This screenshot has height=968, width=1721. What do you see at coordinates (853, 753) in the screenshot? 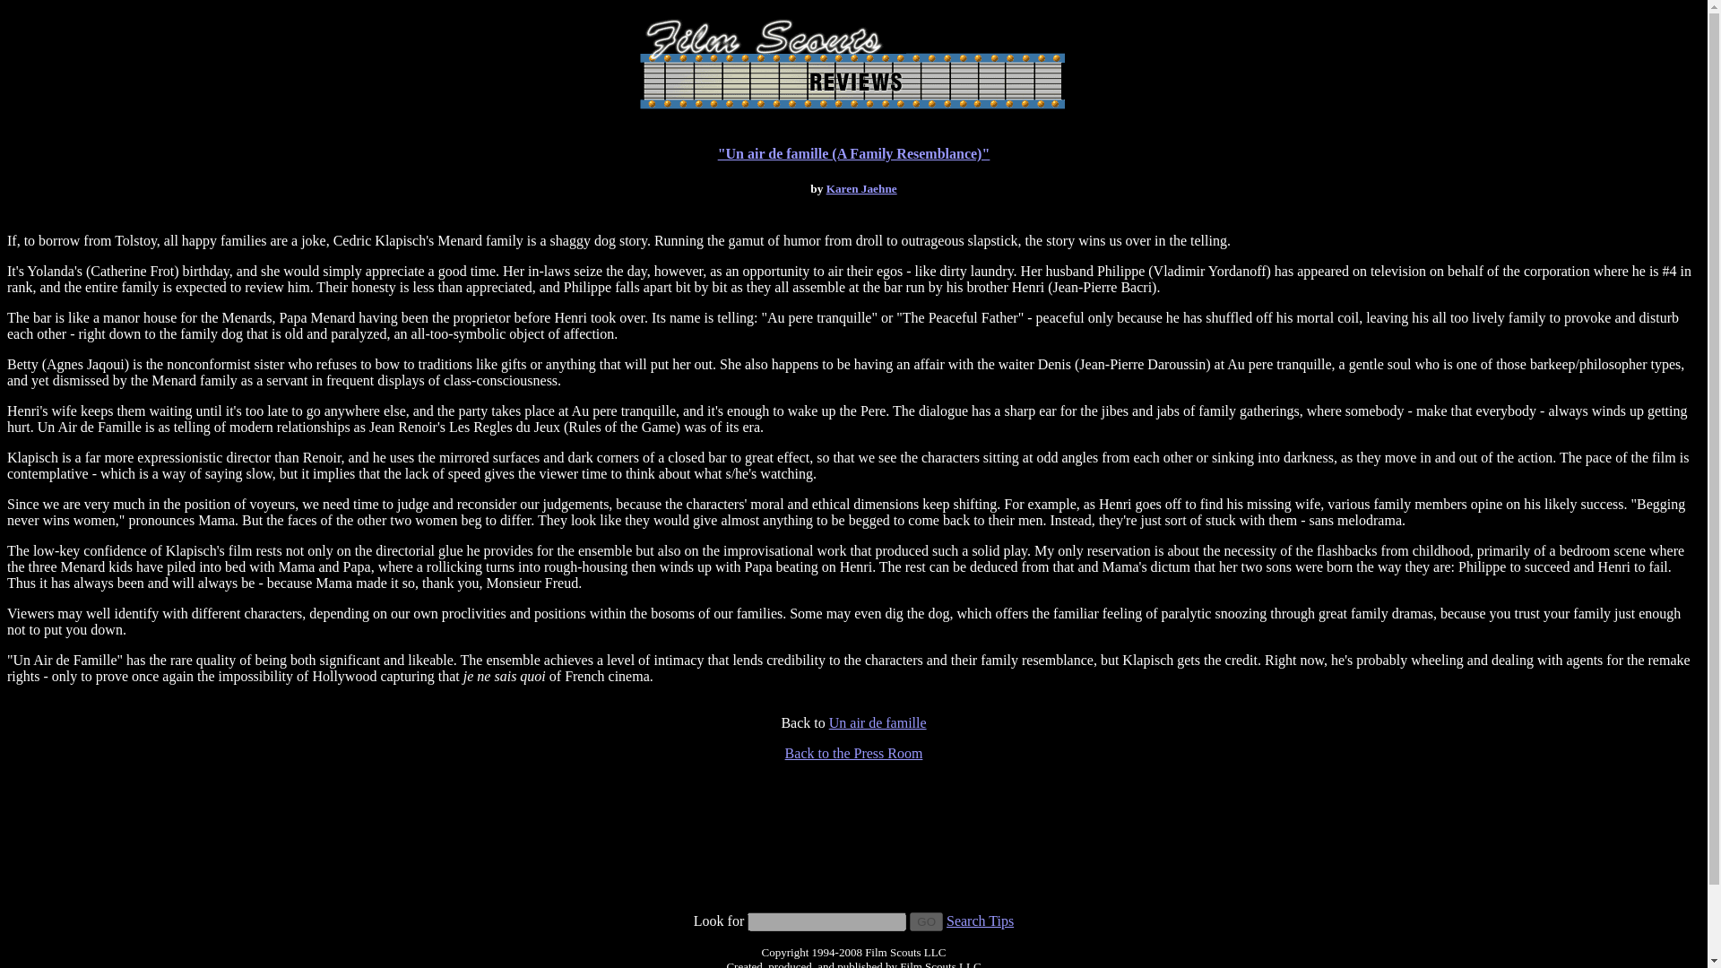
I see `Back to the Press Room` at bounding box center [853, 753].